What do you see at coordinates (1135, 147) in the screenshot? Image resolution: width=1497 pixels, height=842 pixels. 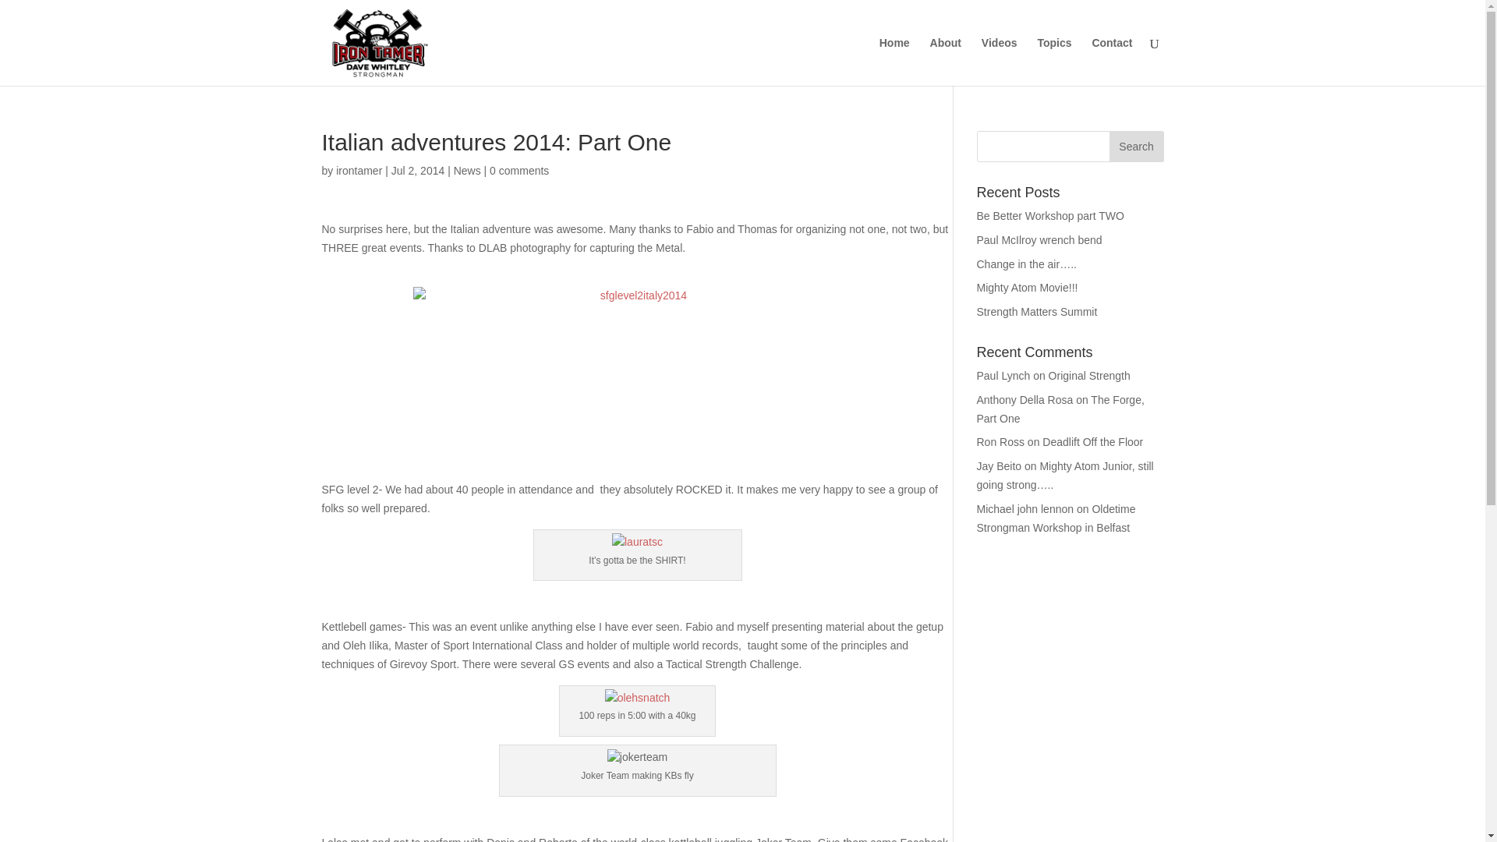 I see `Search` at bounding box center [1135, 147].